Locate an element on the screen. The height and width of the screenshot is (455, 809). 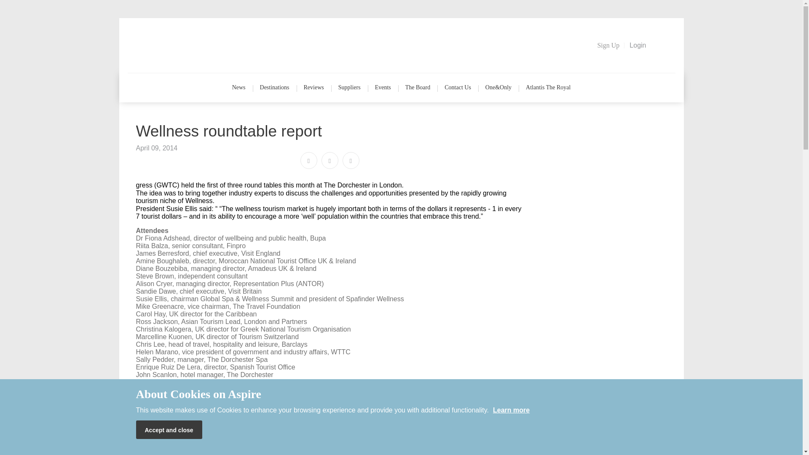
Destinations is located at coordinates (275, 88).